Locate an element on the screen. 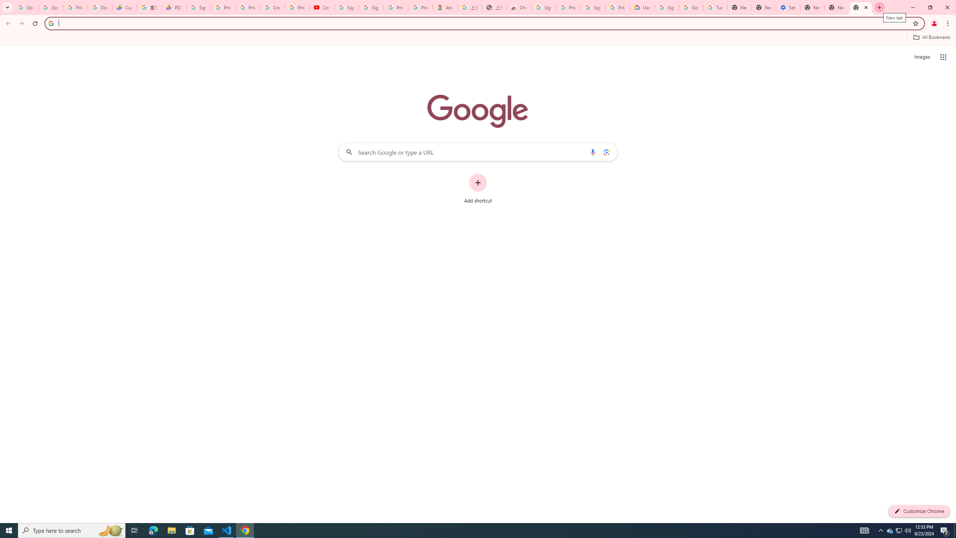 This screenshot has height=538, width=956. Chrome Web Store - Color themes by Chrome is located at coordinates (519, 7).